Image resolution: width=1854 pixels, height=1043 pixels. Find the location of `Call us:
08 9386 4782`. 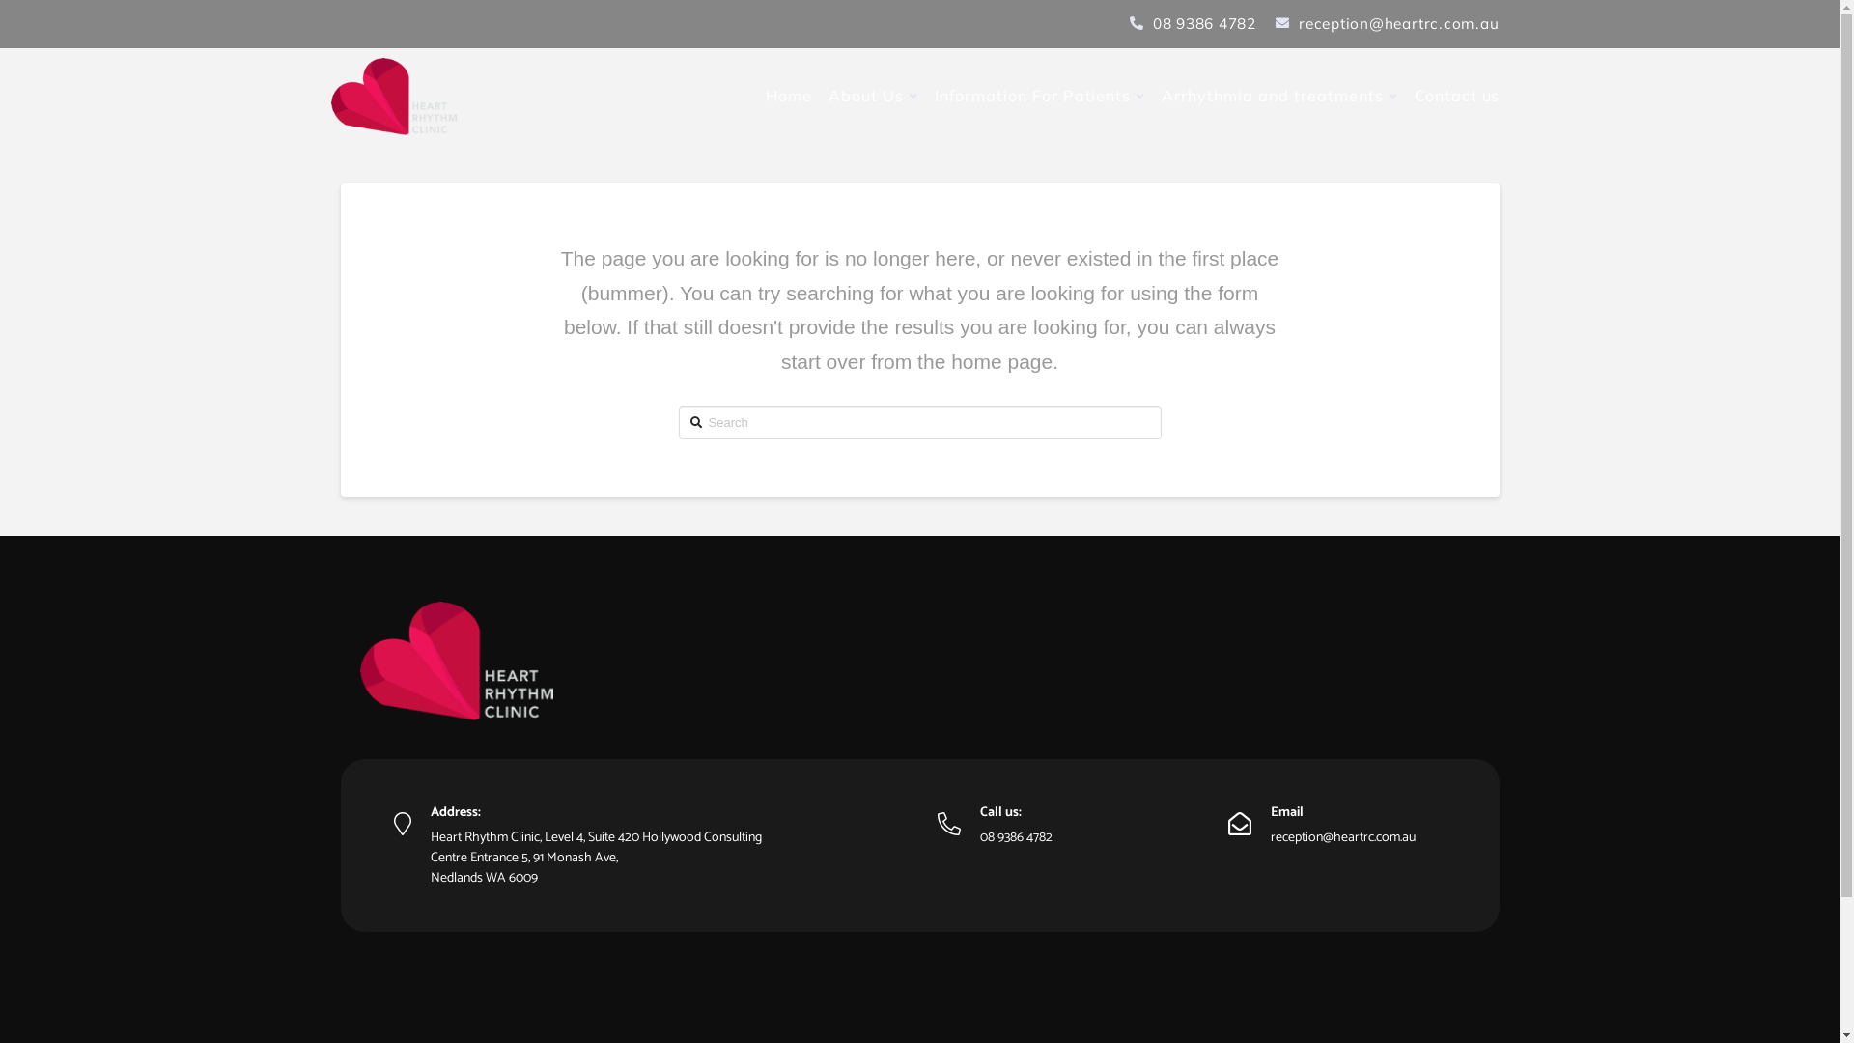

Call us:
08 9386 4782 is located at coordinates (995, 825).